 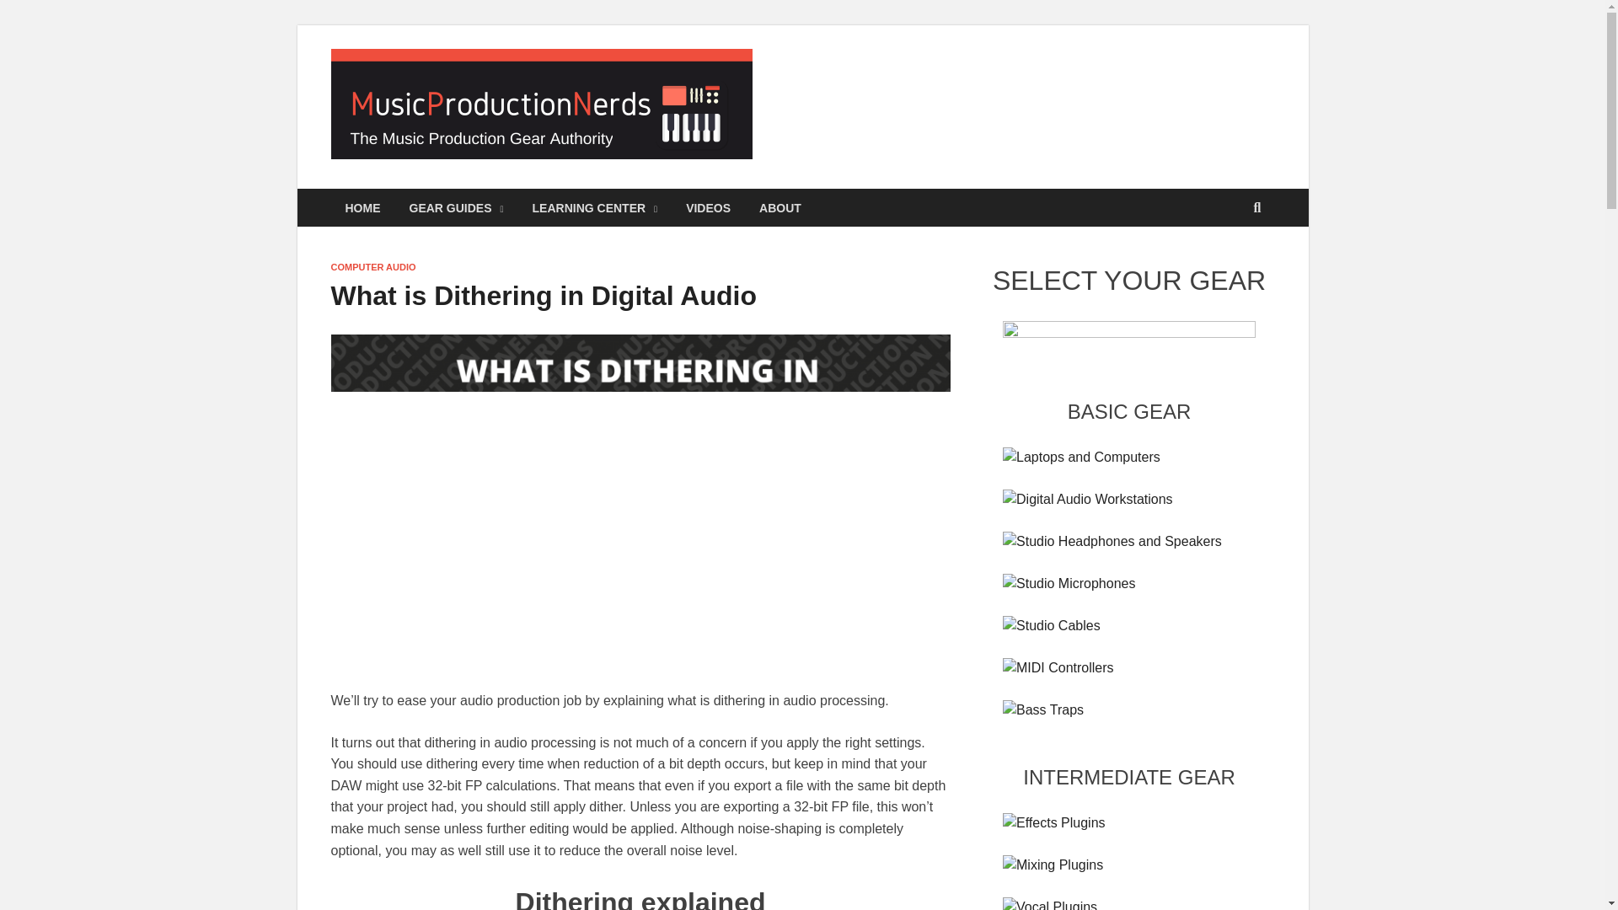 What do you see at coordinates (940, 83) in the screenshot?
I see `Music Production Nerds` at bounding box center [940, 83].